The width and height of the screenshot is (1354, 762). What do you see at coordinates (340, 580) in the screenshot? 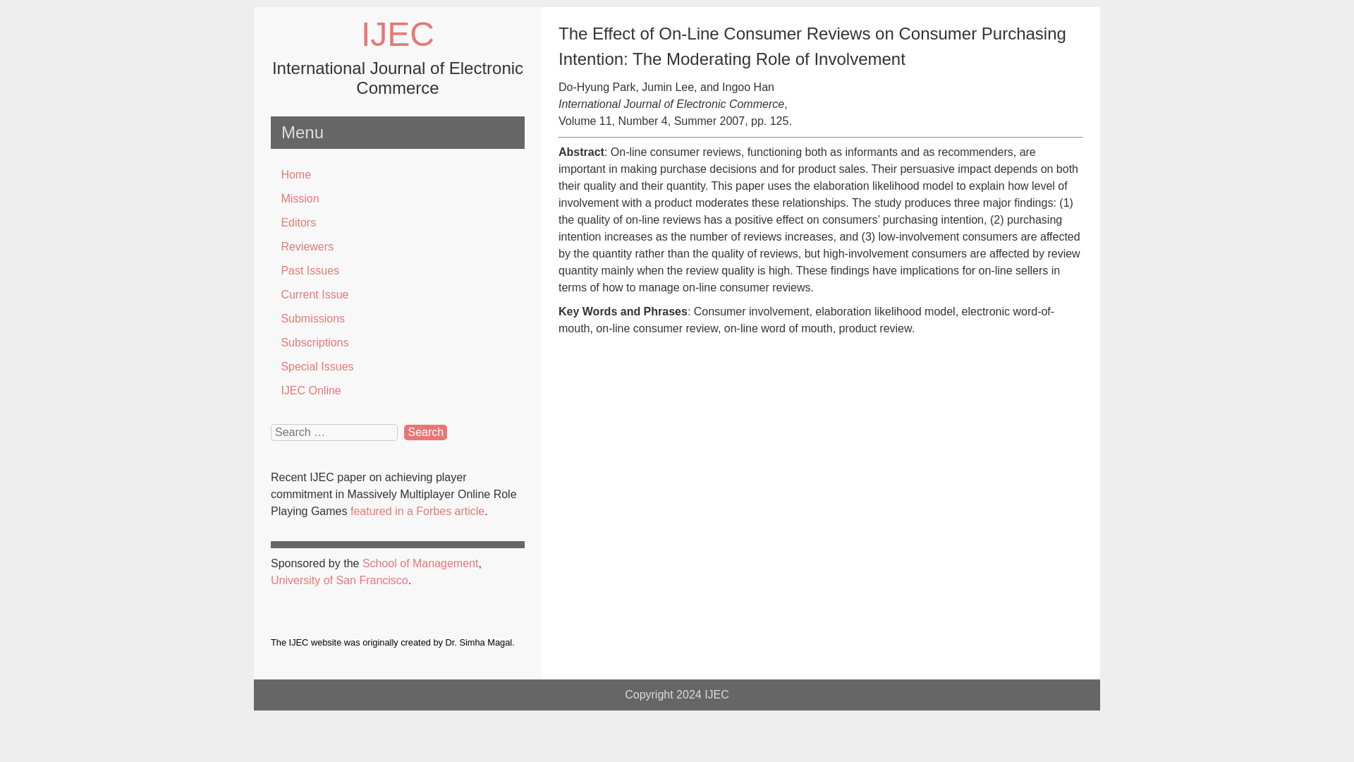
I see `University of San Francisco` at bounding box center [340, 580].